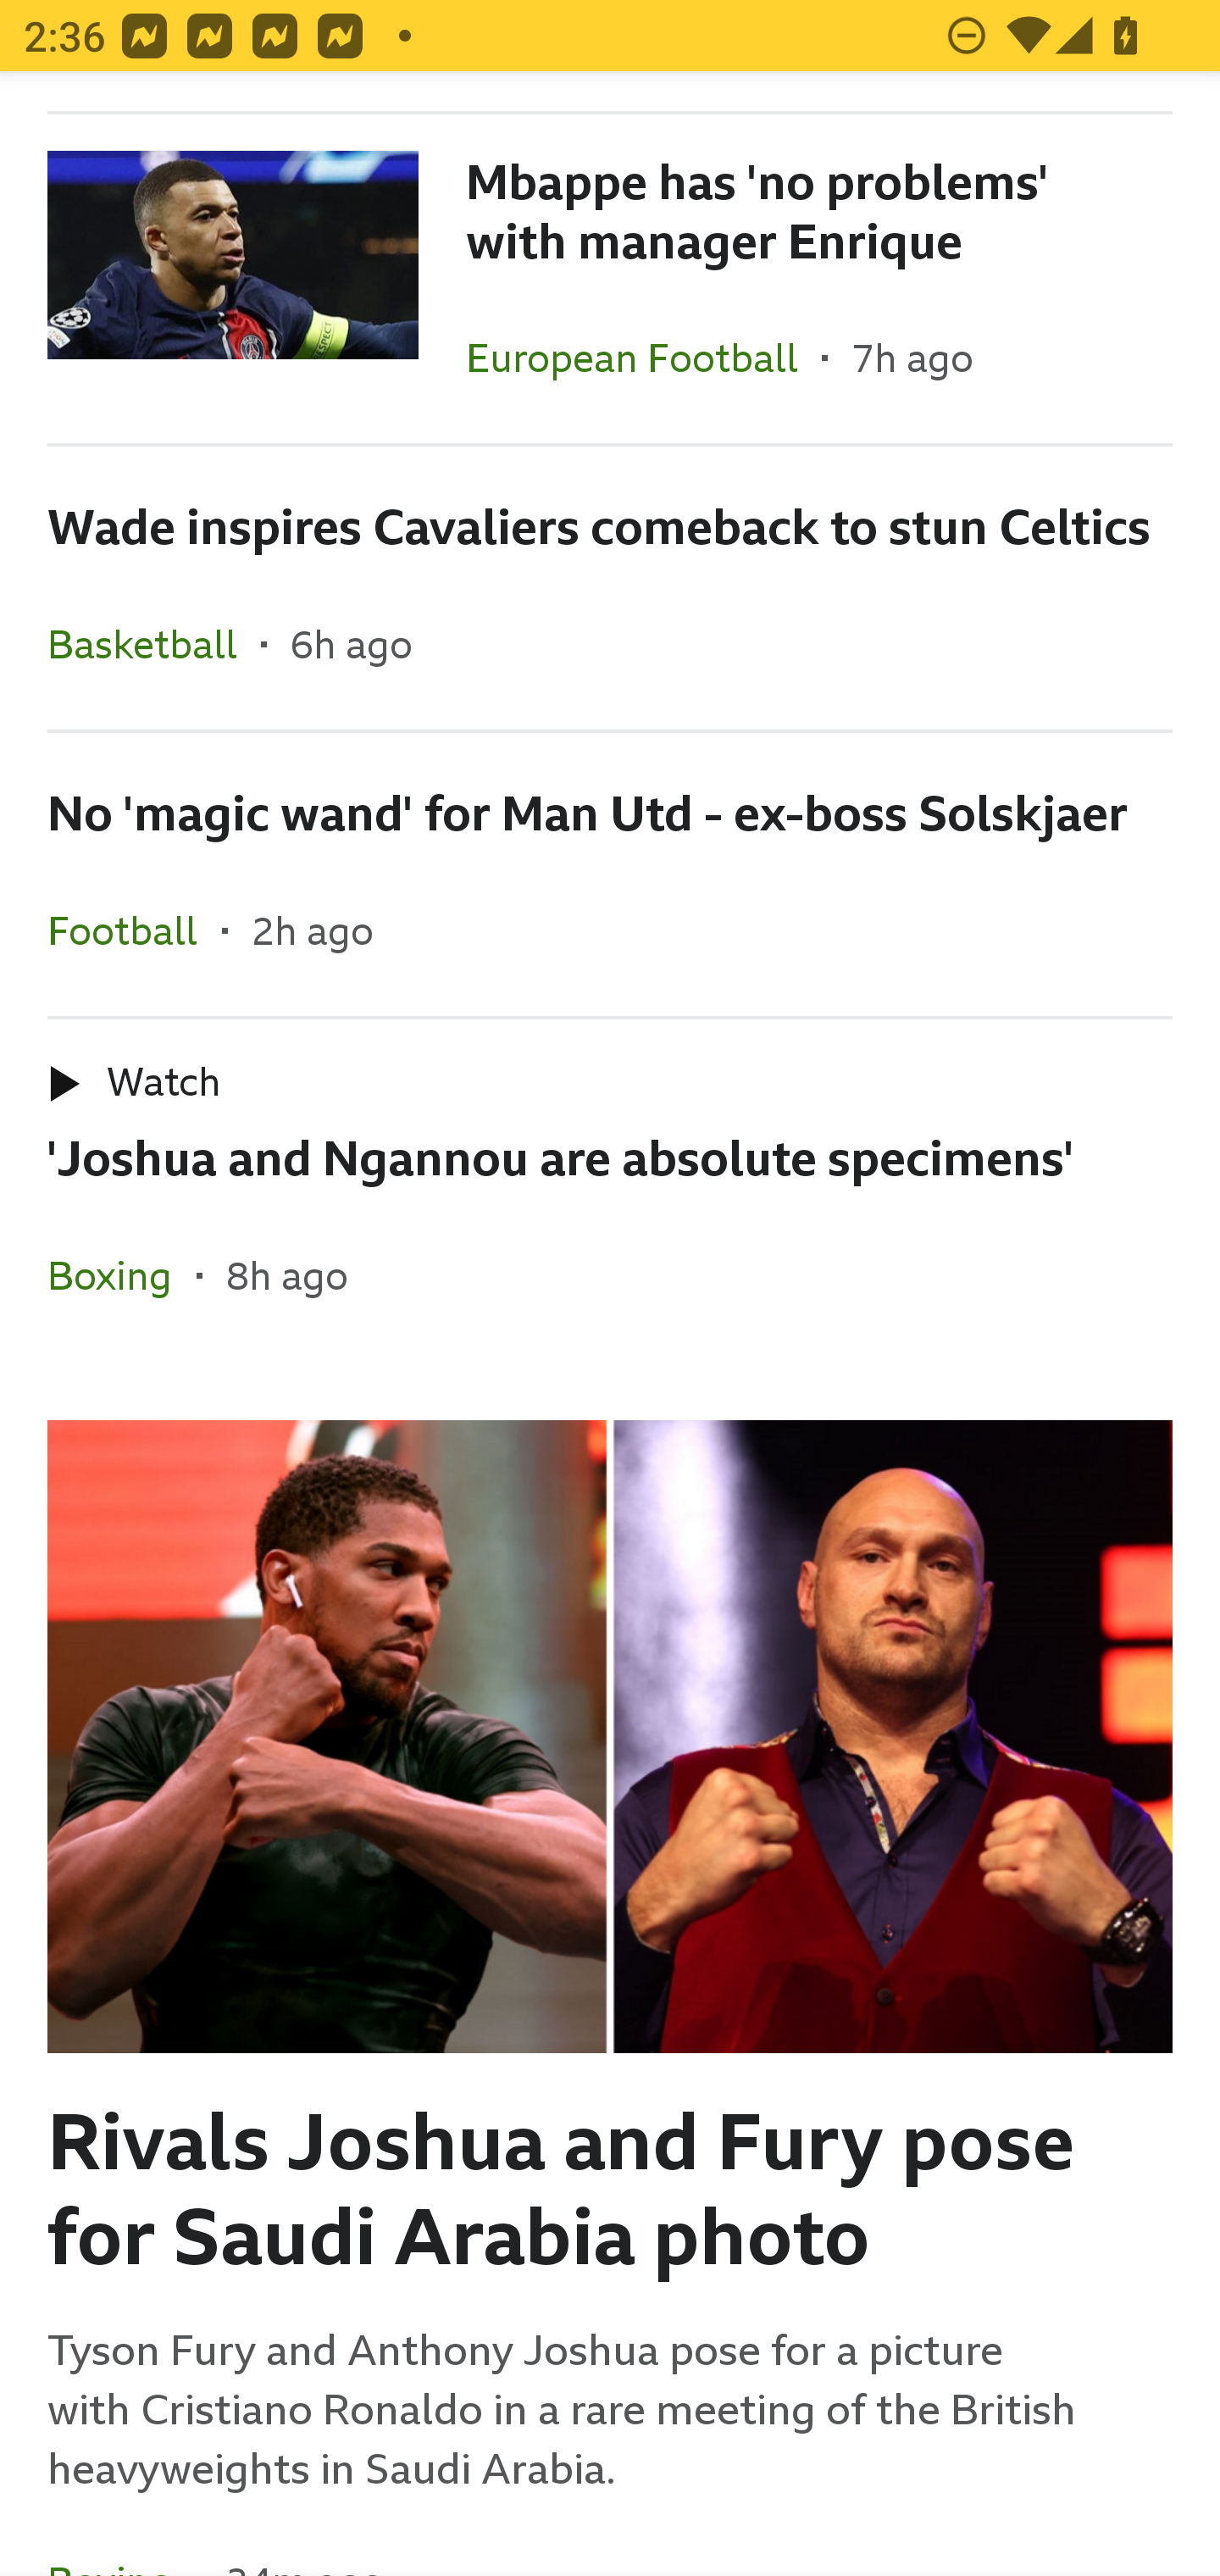 Image resolution: width=1220 pixels, height=2576 pixels. Describe the element at coordinates (122, 1274) in the screenshot. I see `Boxing In the section Boxing` at that location.